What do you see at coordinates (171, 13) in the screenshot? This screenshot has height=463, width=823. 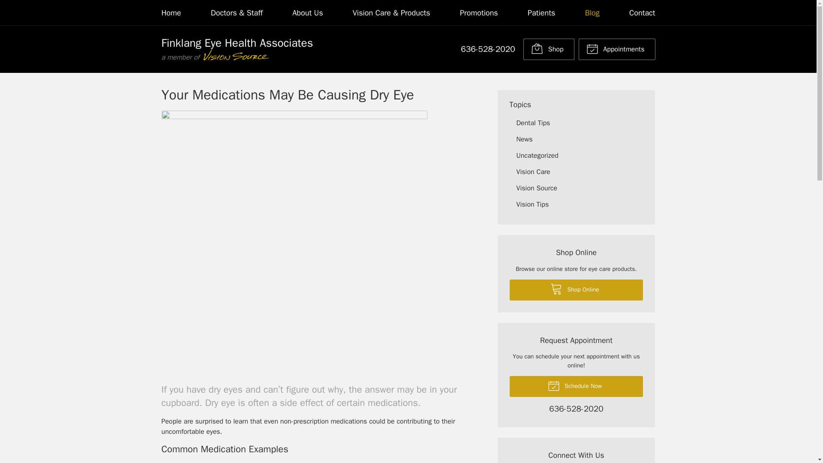 I see `Home` at bounding box center [171, 13].